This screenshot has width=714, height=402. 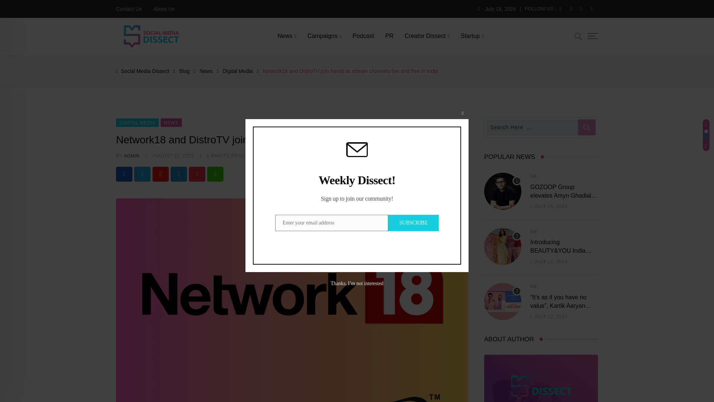 What do you see at coordinates (472, 36) in the screenshot?
I see `Startup` at bounding box center [472, 36].